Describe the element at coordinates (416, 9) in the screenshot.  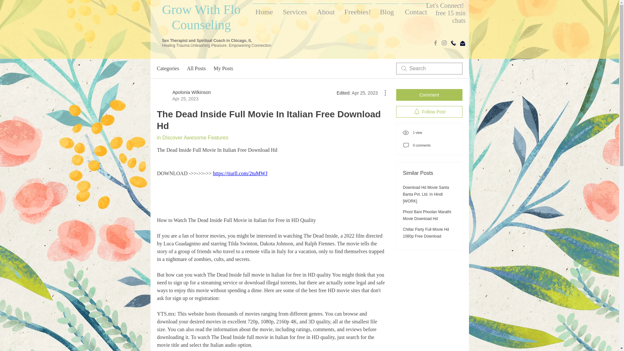
I see `Contact` at that location.